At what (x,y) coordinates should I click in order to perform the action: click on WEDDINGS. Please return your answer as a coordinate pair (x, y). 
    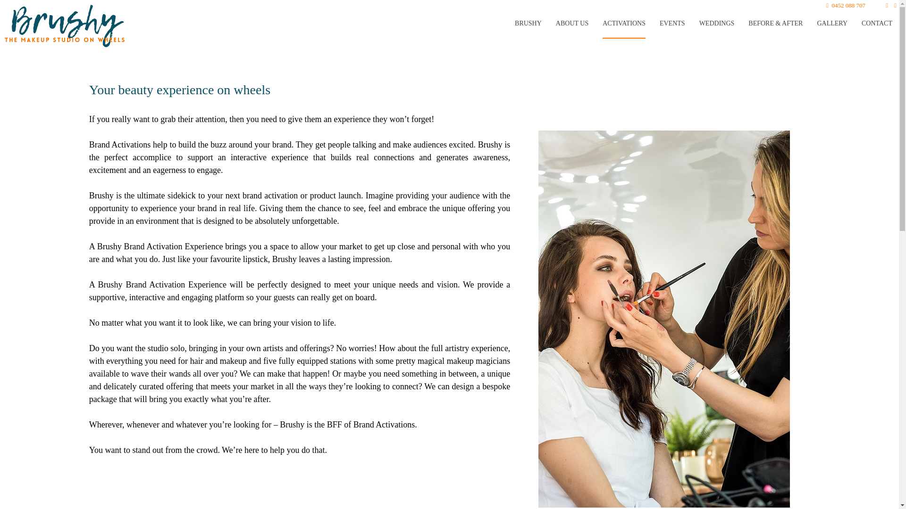
    Looking at the image, I should click on (717, 24).